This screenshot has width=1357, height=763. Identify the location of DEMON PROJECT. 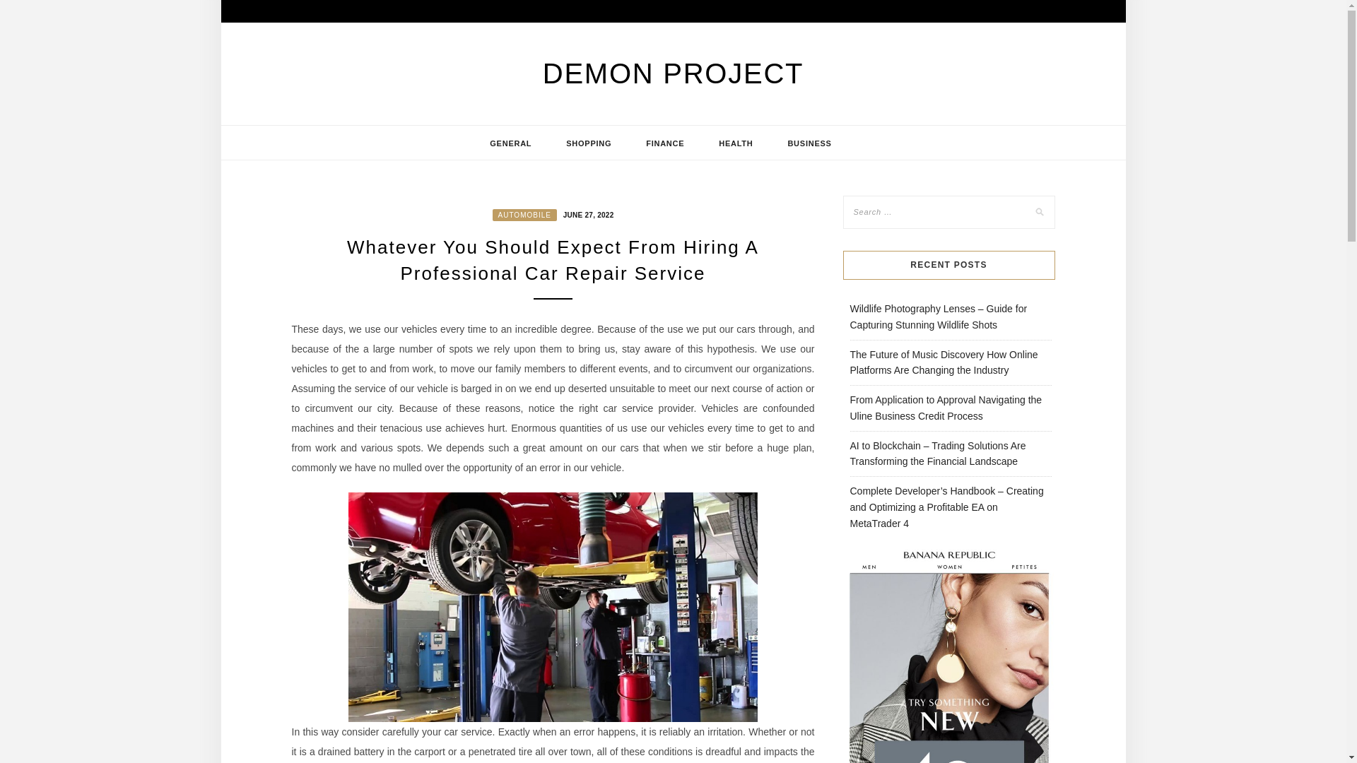
(673, 73).